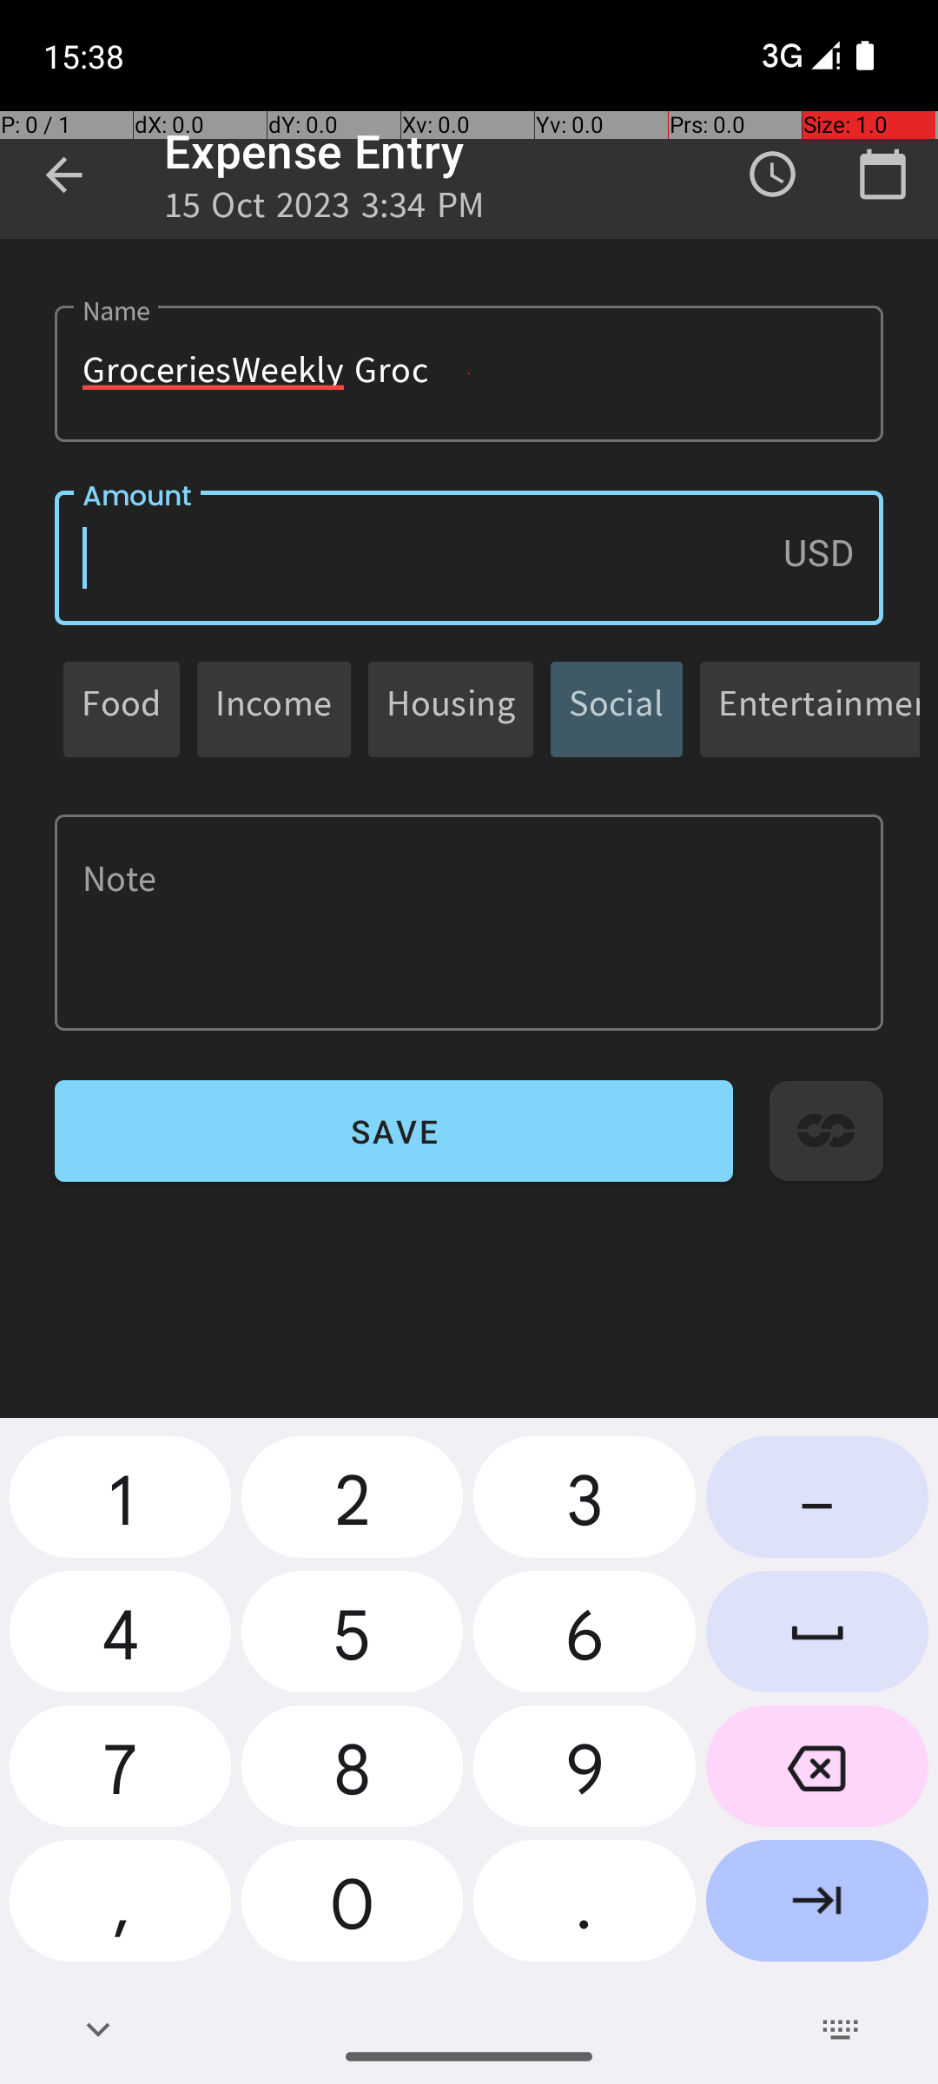 The width and height of the screenshot is (938, 2084). Describe the element at coordinates (314, 151) in the screenshot. I see `Expense Entry` at that location.